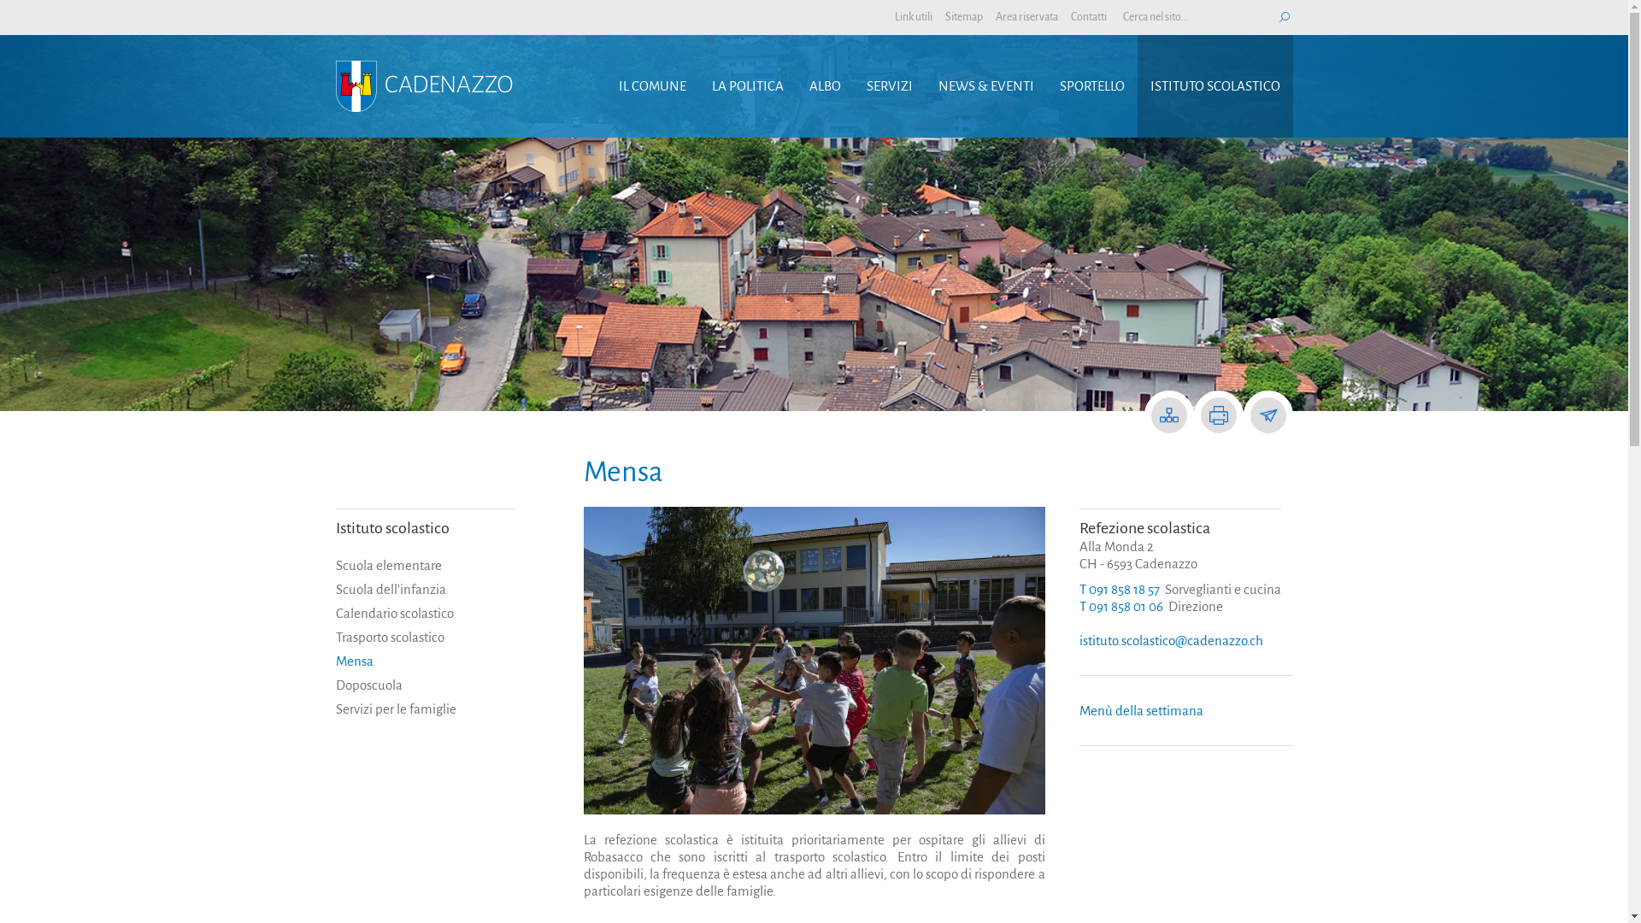 The image size is (1641, 923). Describe the element at coordinates (425, 638) in the screenshot. I see `Trasporto scolastico` at that location.